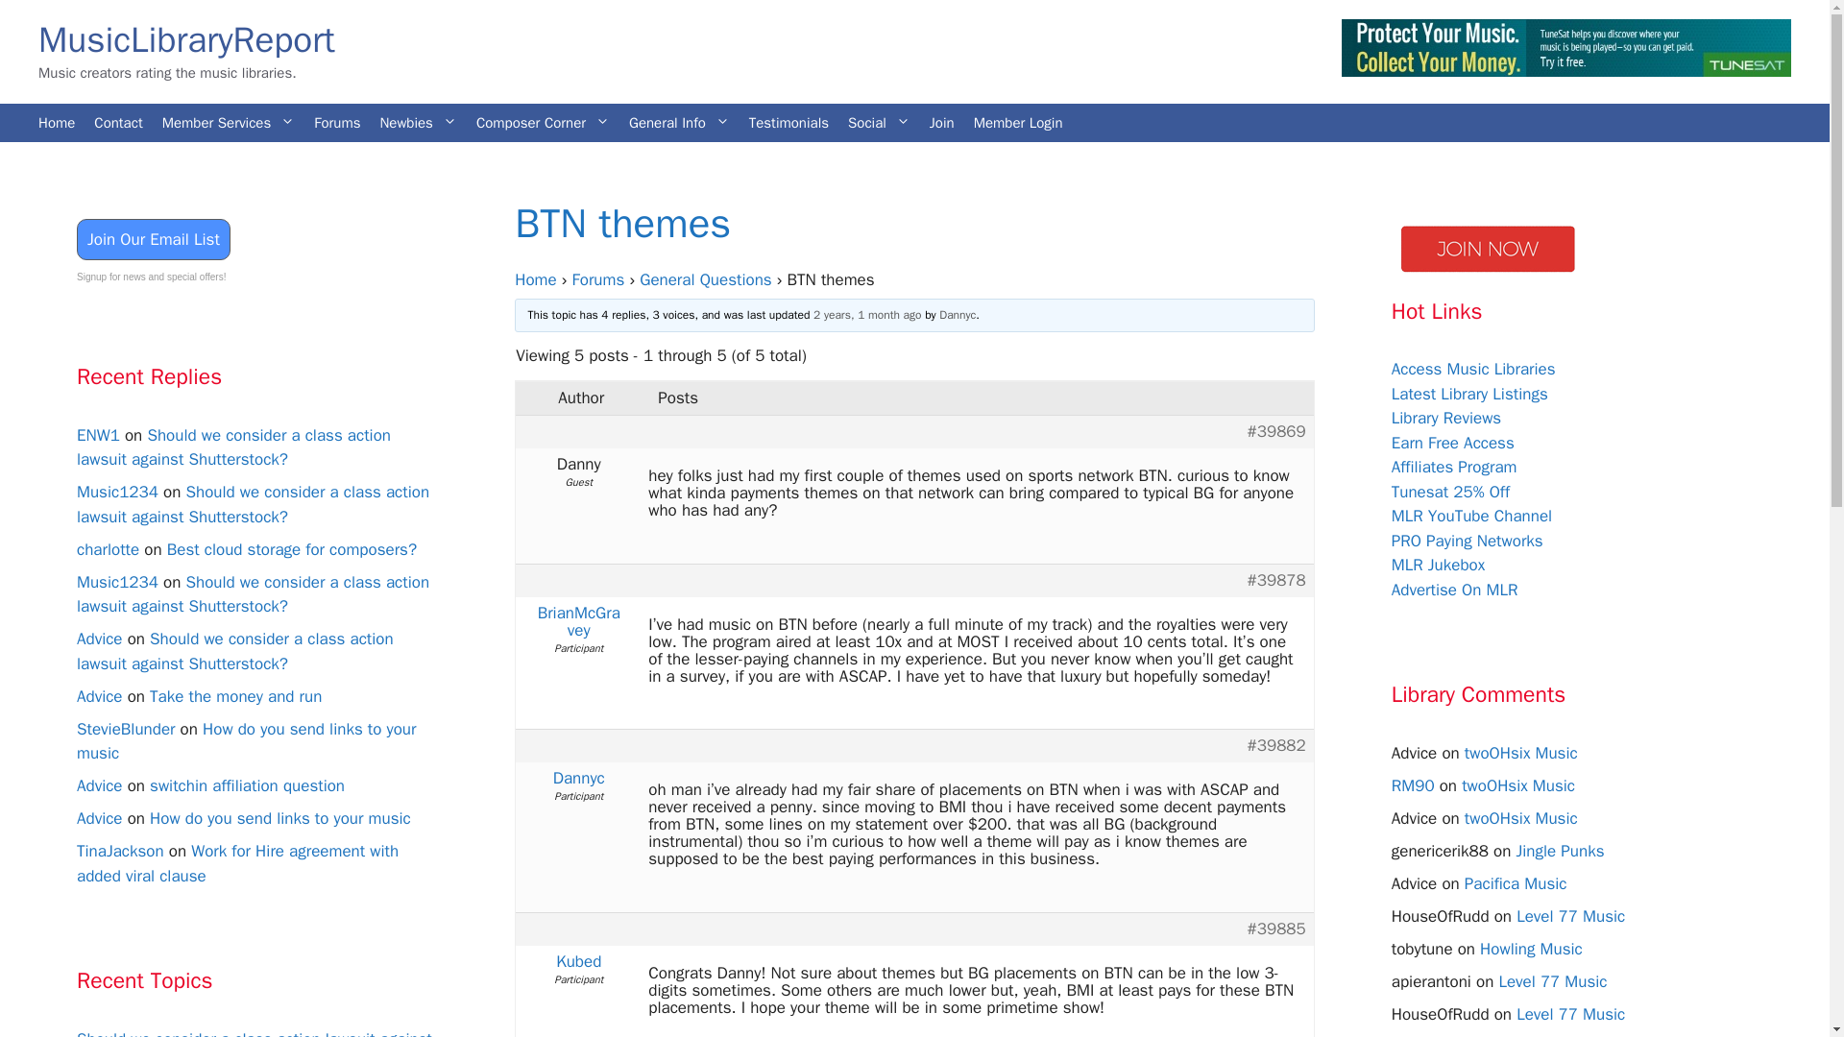 This screenshot has width=1844, height=1037. Describe the element at coordinates (186, 39) in the screenshot. I see `MusicLibraryReport` at that location.